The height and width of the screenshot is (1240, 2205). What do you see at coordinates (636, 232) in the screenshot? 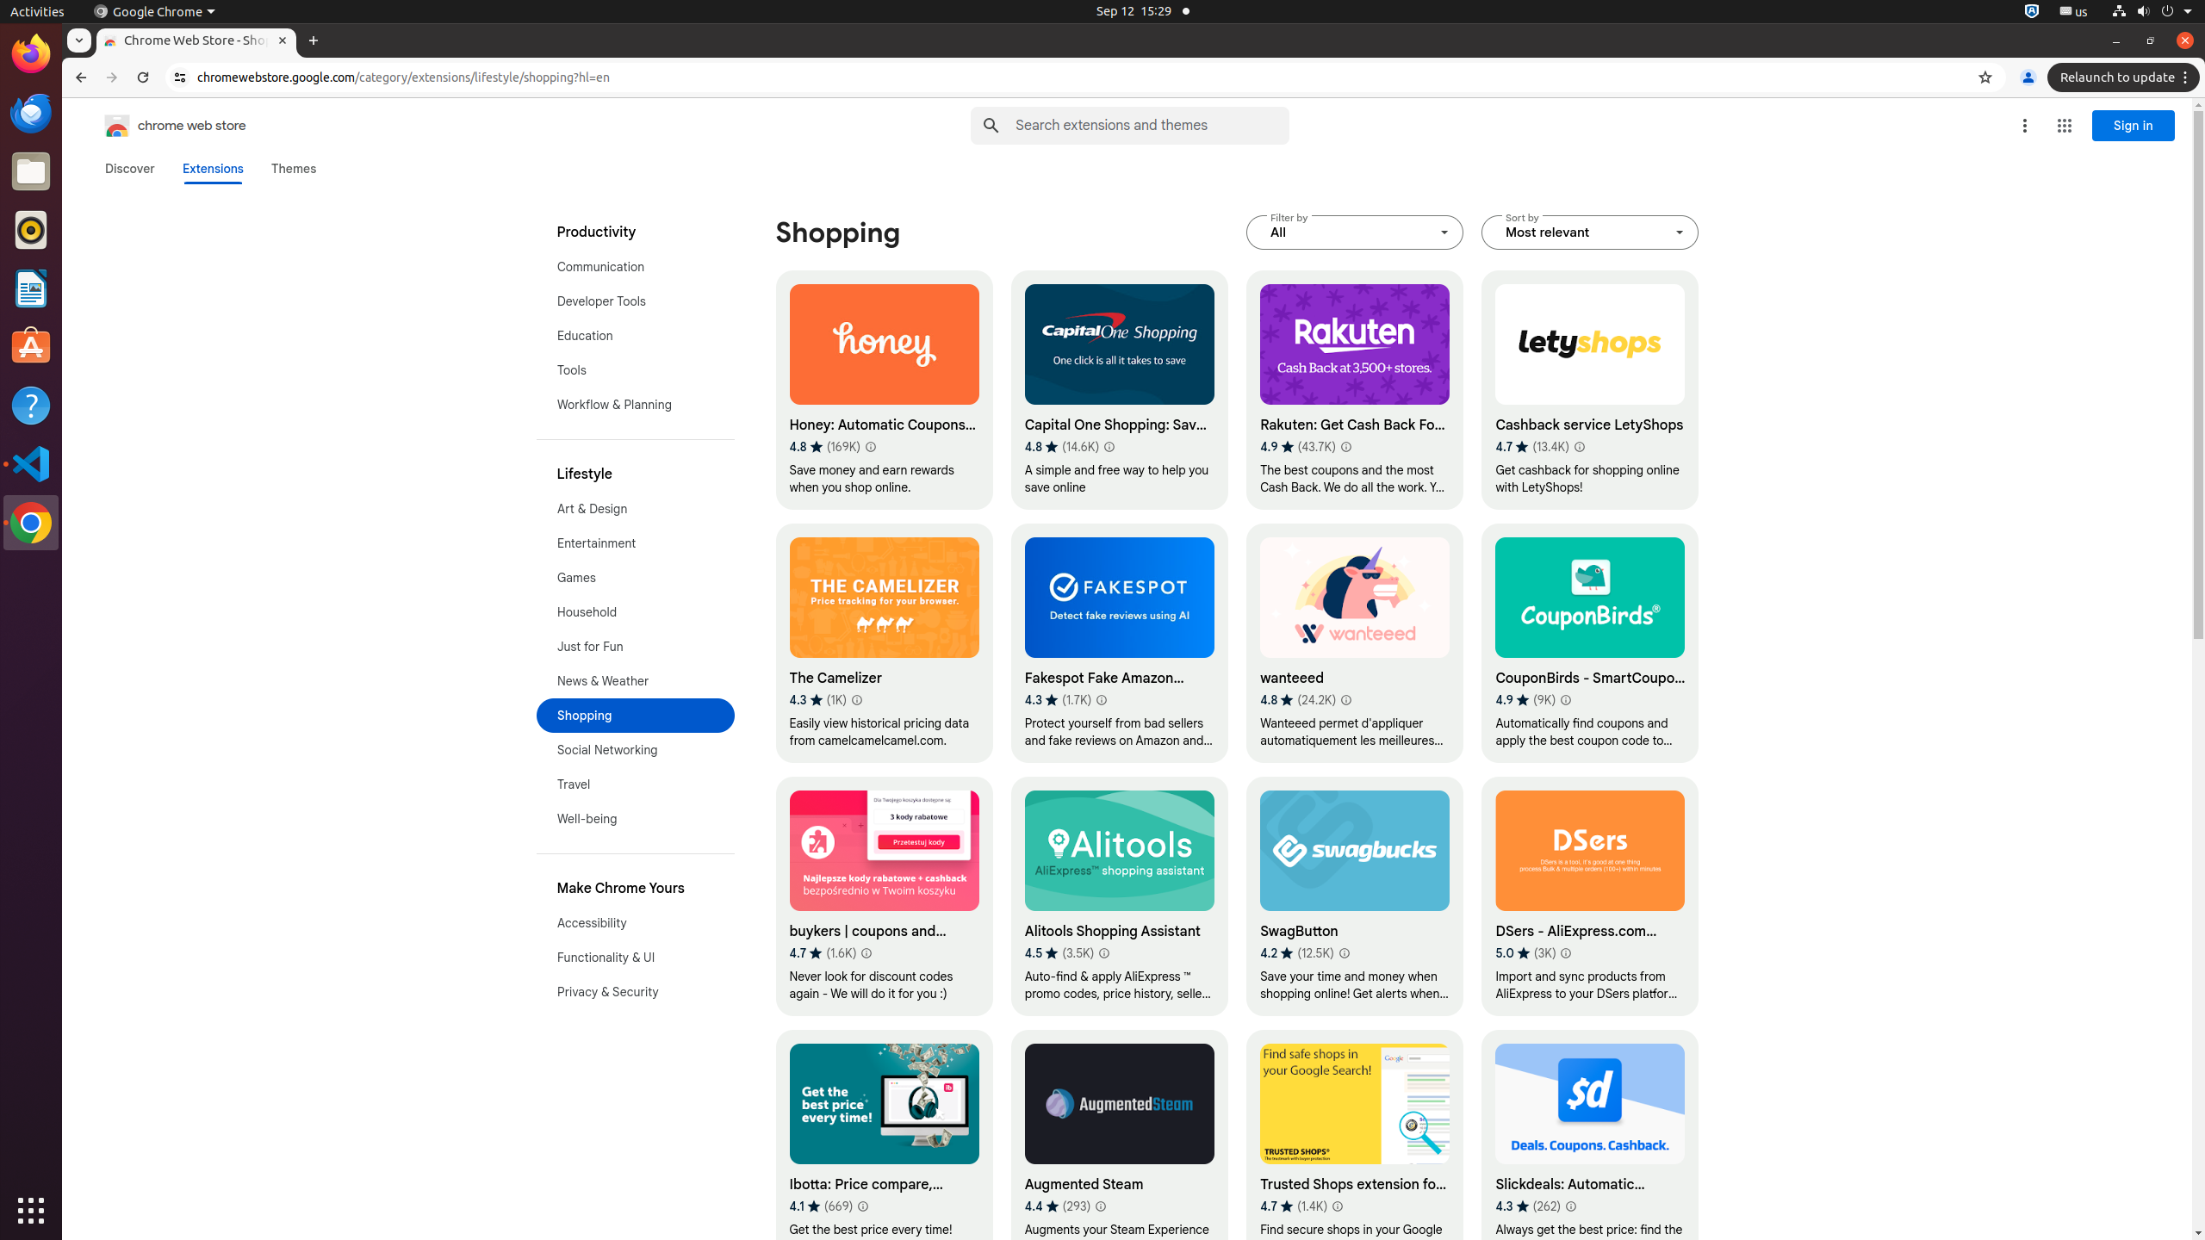
I see `Productivity` at bounding box center [636, 232].